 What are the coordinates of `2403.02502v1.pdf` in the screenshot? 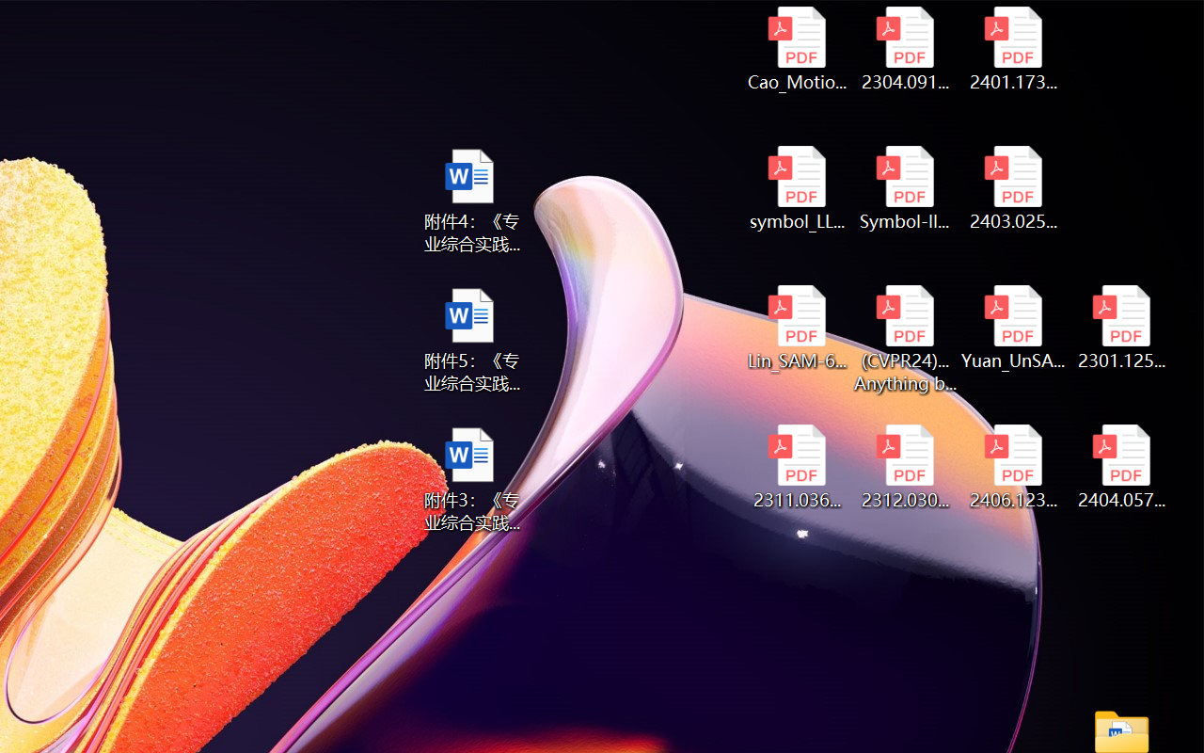 It's located at (1014, 188).